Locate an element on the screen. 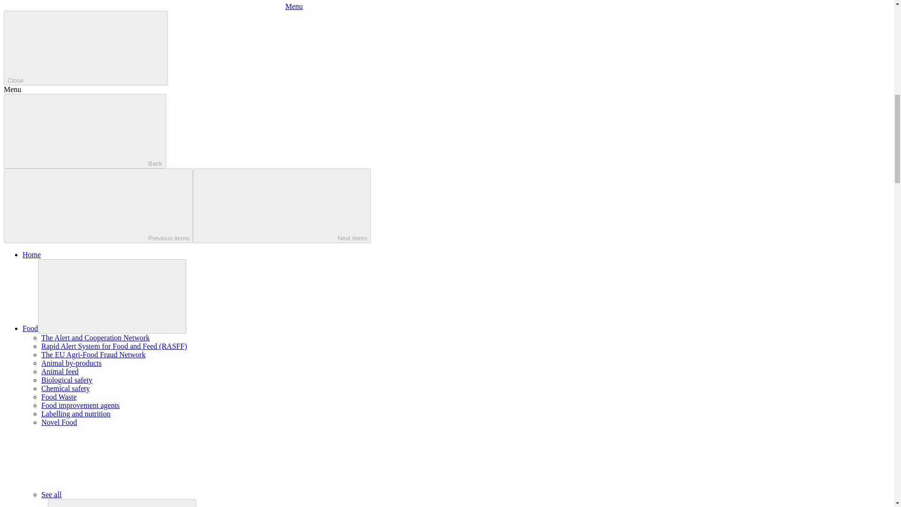  The EU Agri-Food Fraud Network is located at coordinates (93, 354).